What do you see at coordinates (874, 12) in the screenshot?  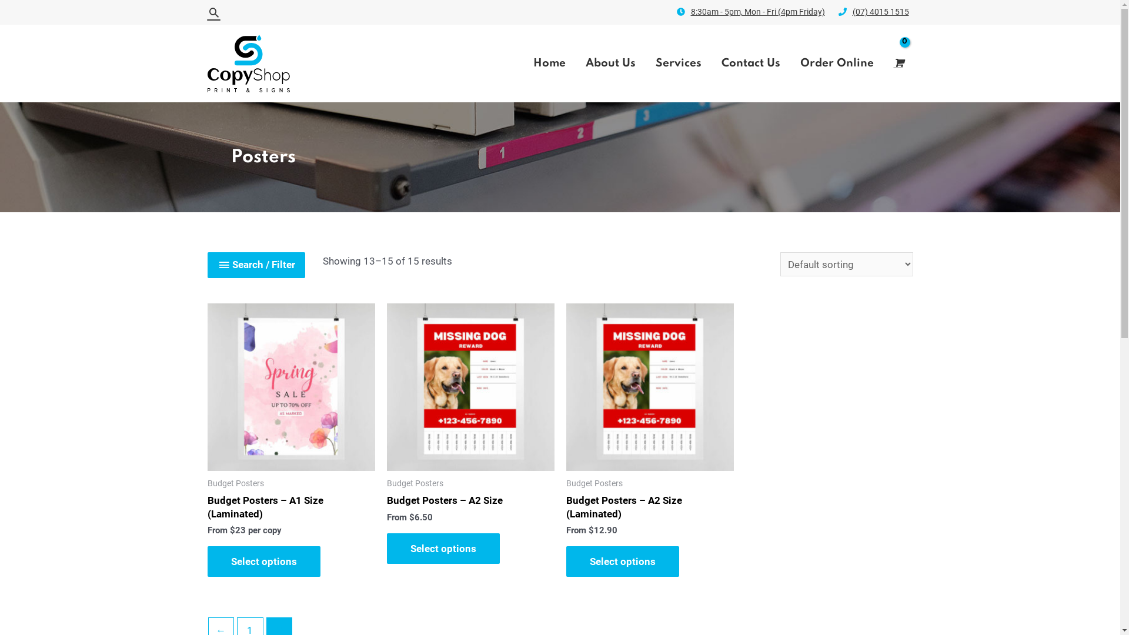 I see `(07) 4015 1515` at bounding box center [874, 12].